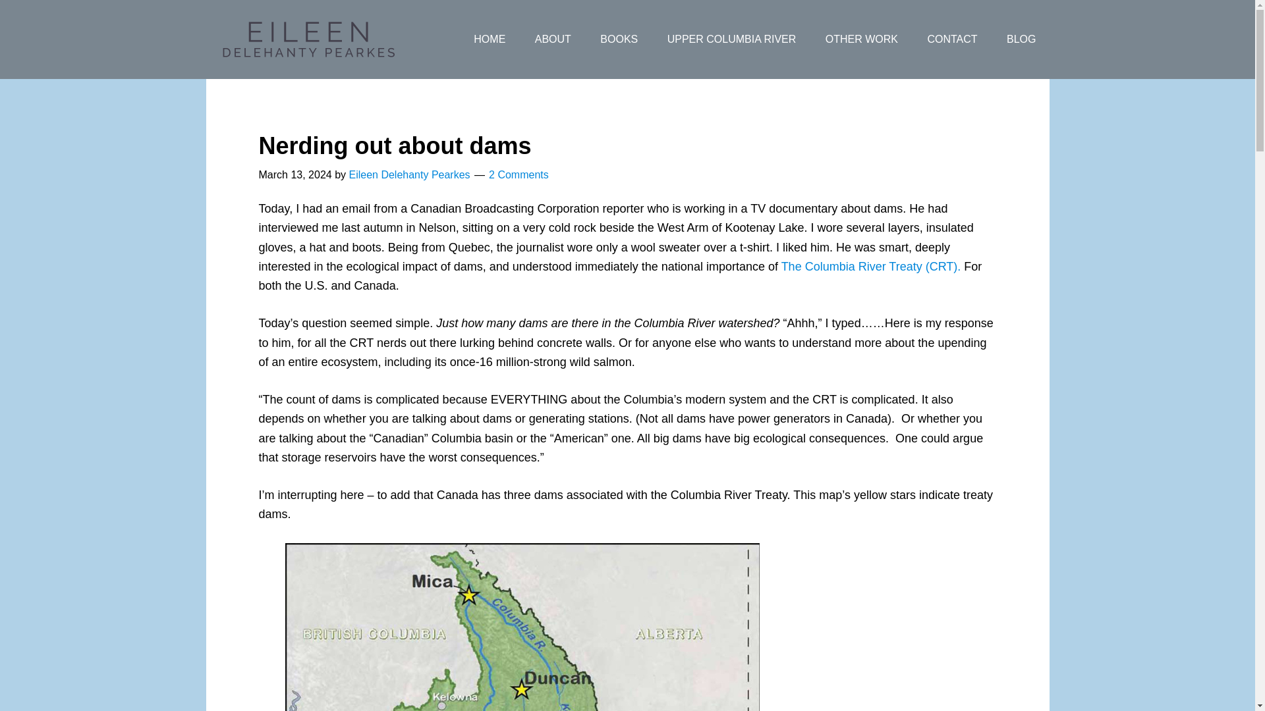 This screenshot has height=711, width=1265. I want to click on Eileen Delehanty Pearkes, so click(310, 39).